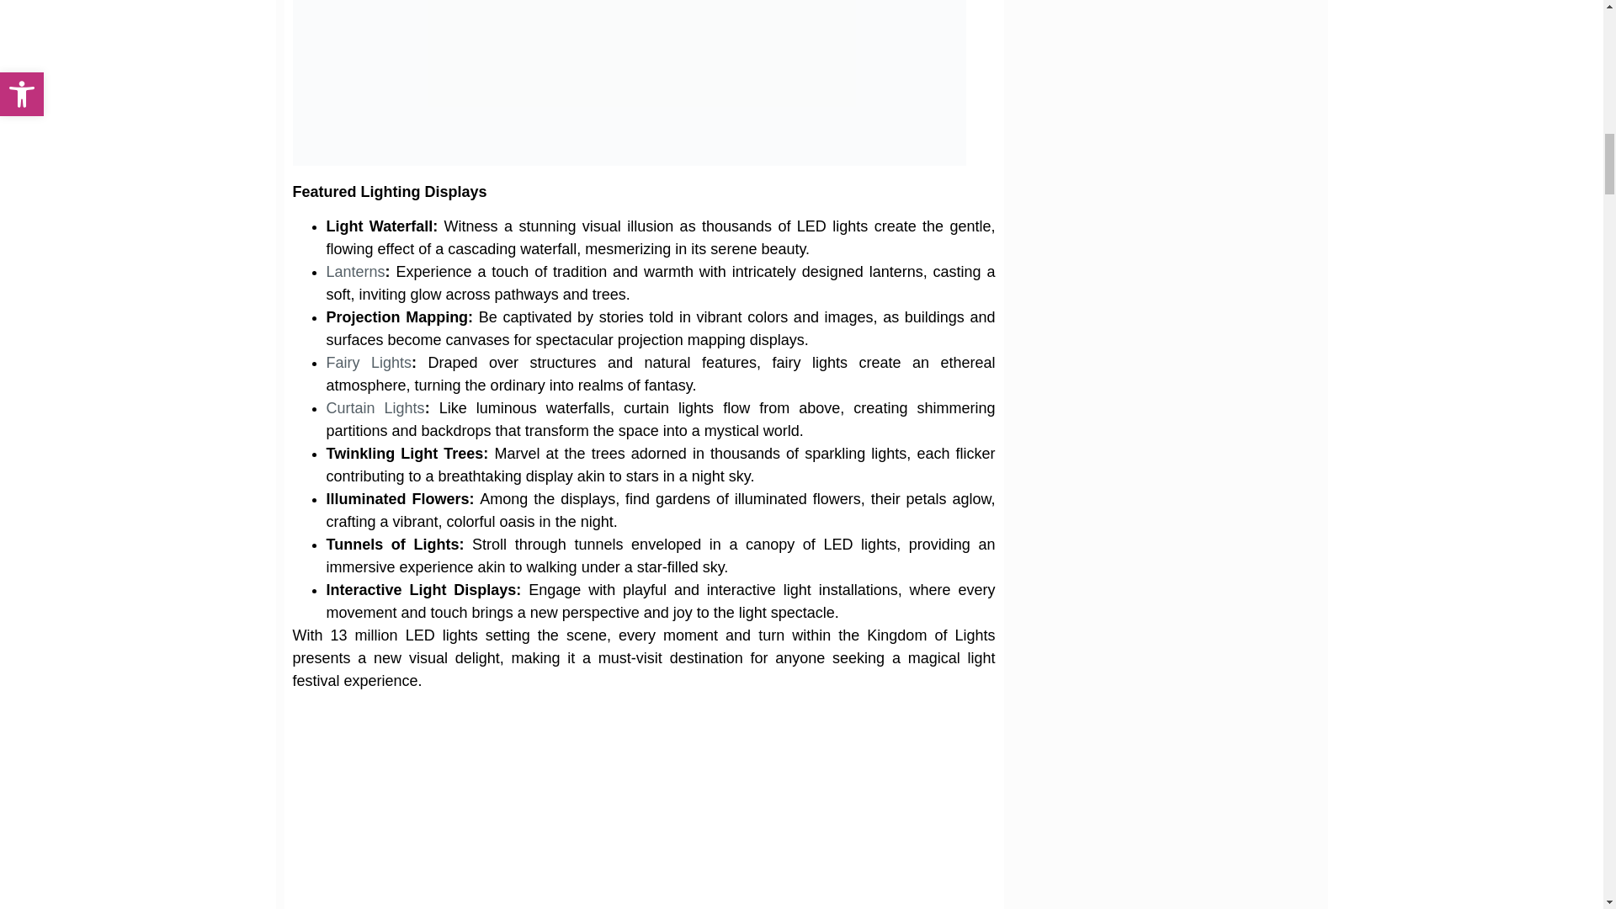  What do you see at coordinates (643, 807) in the screenshot?
I see `Kingdom Of Lights in Japan` at bounding box center [643, 807].